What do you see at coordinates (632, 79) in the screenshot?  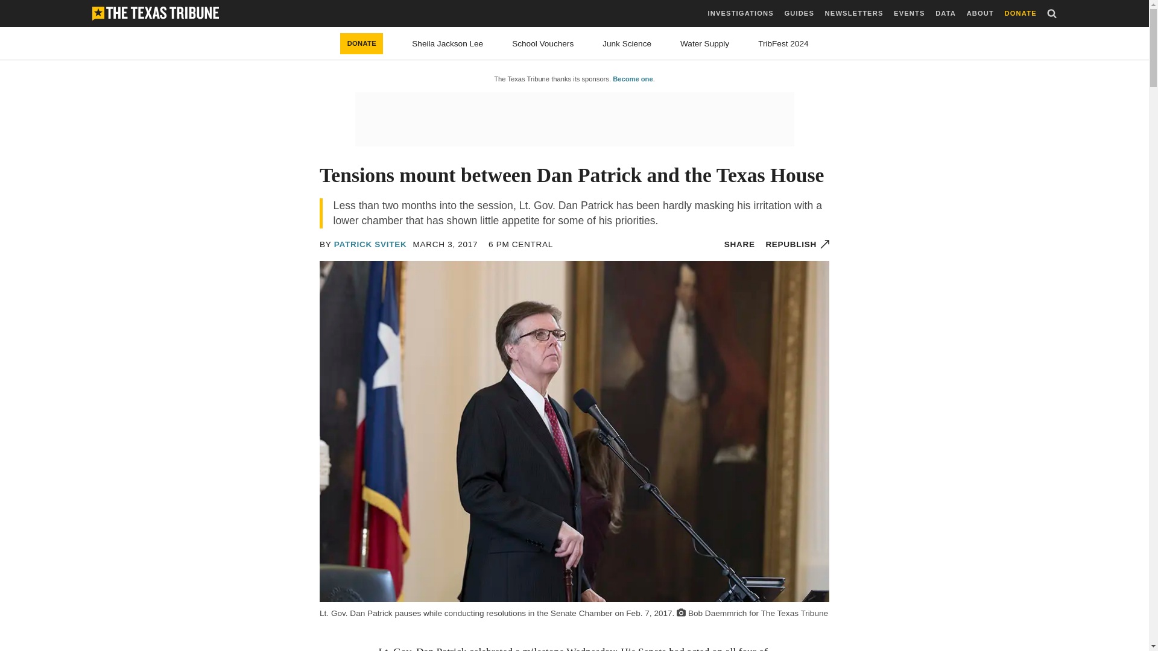 I see `Become one` at bounding box center [632, 79].